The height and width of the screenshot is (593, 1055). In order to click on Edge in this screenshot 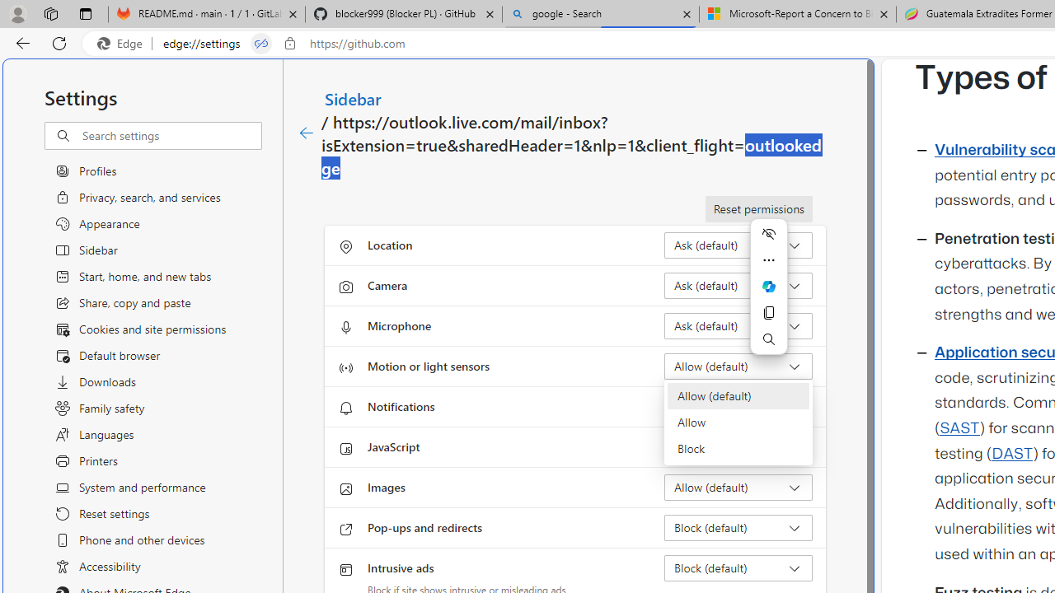, I will do `click(124, 44)`.